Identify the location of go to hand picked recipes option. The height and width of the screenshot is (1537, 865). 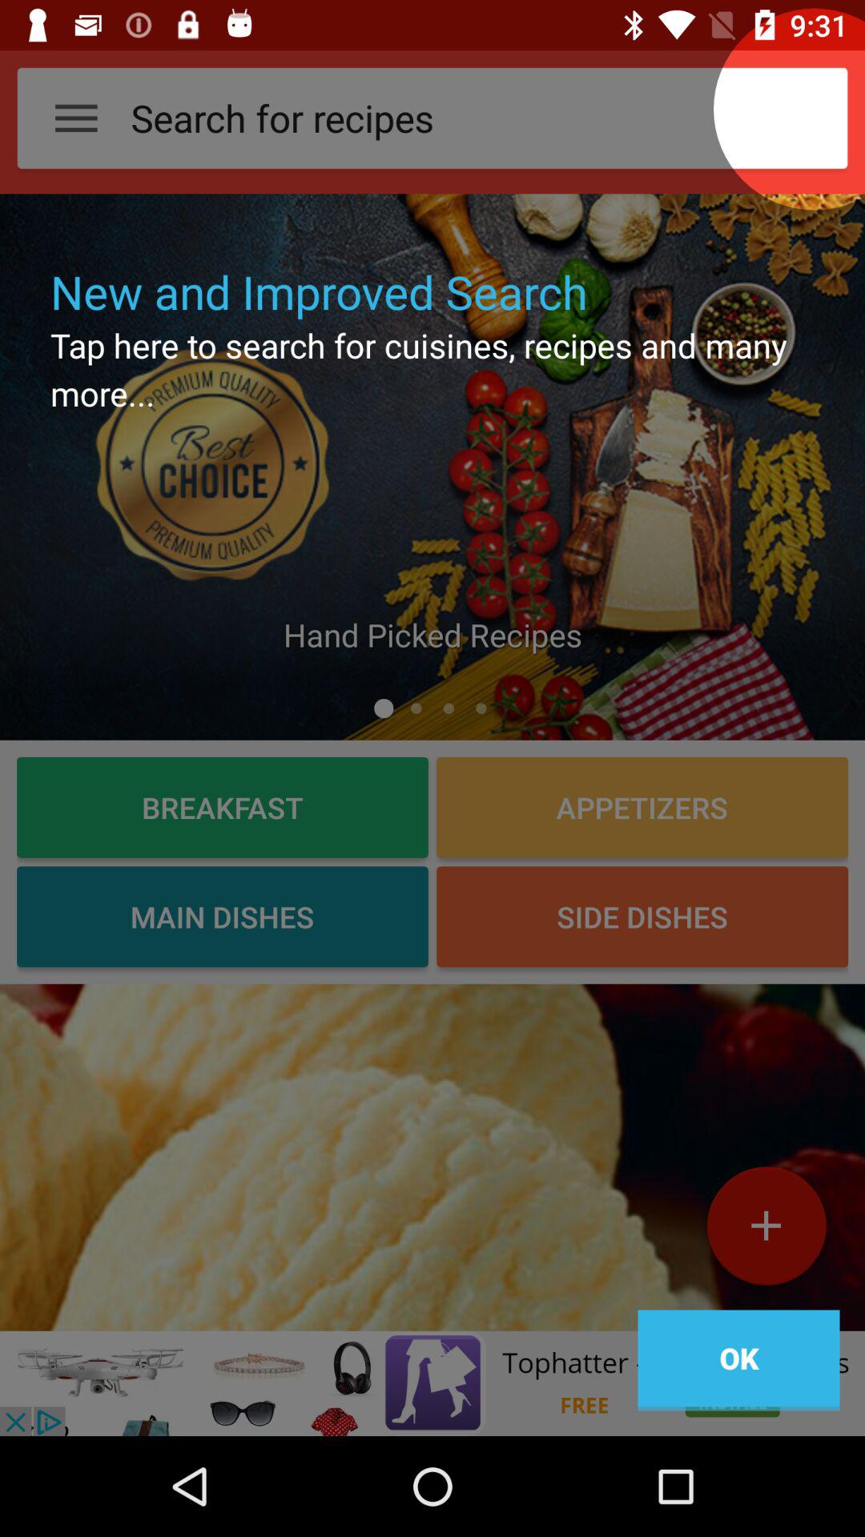
(432, 467).